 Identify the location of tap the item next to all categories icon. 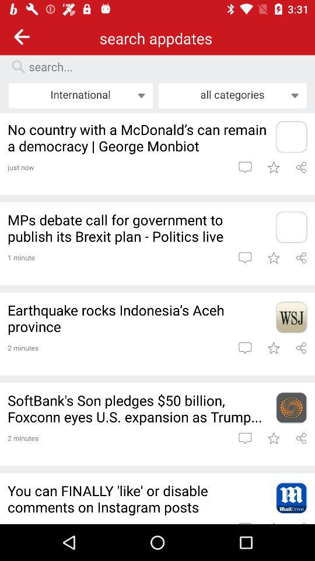
(80, 95).